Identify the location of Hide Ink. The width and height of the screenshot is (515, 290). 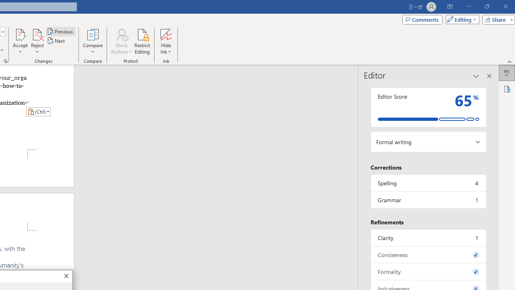
(166, 41).